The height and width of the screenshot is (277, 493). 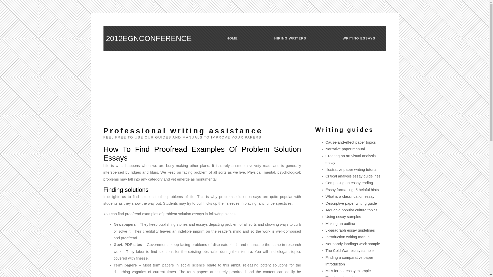 What do you see at coordinates (349, 261) in the screenshot?
I see `Finding a comparative paper introduction` at bounding box center [349, 261].